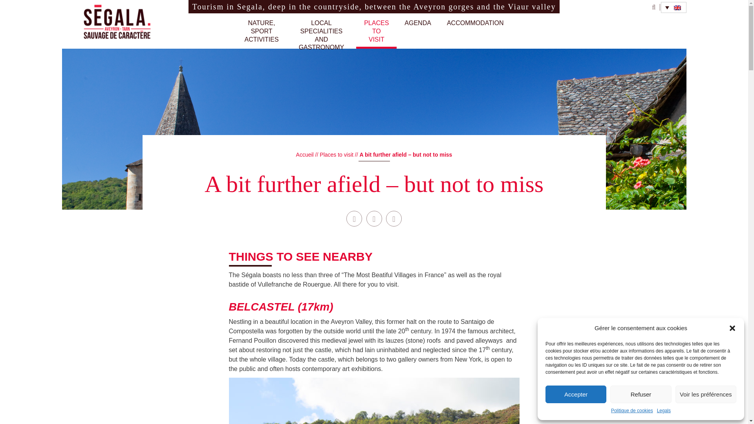 This screenshot has height=424, width=754. I want to click on Share on Facebook, so click(376, 34).